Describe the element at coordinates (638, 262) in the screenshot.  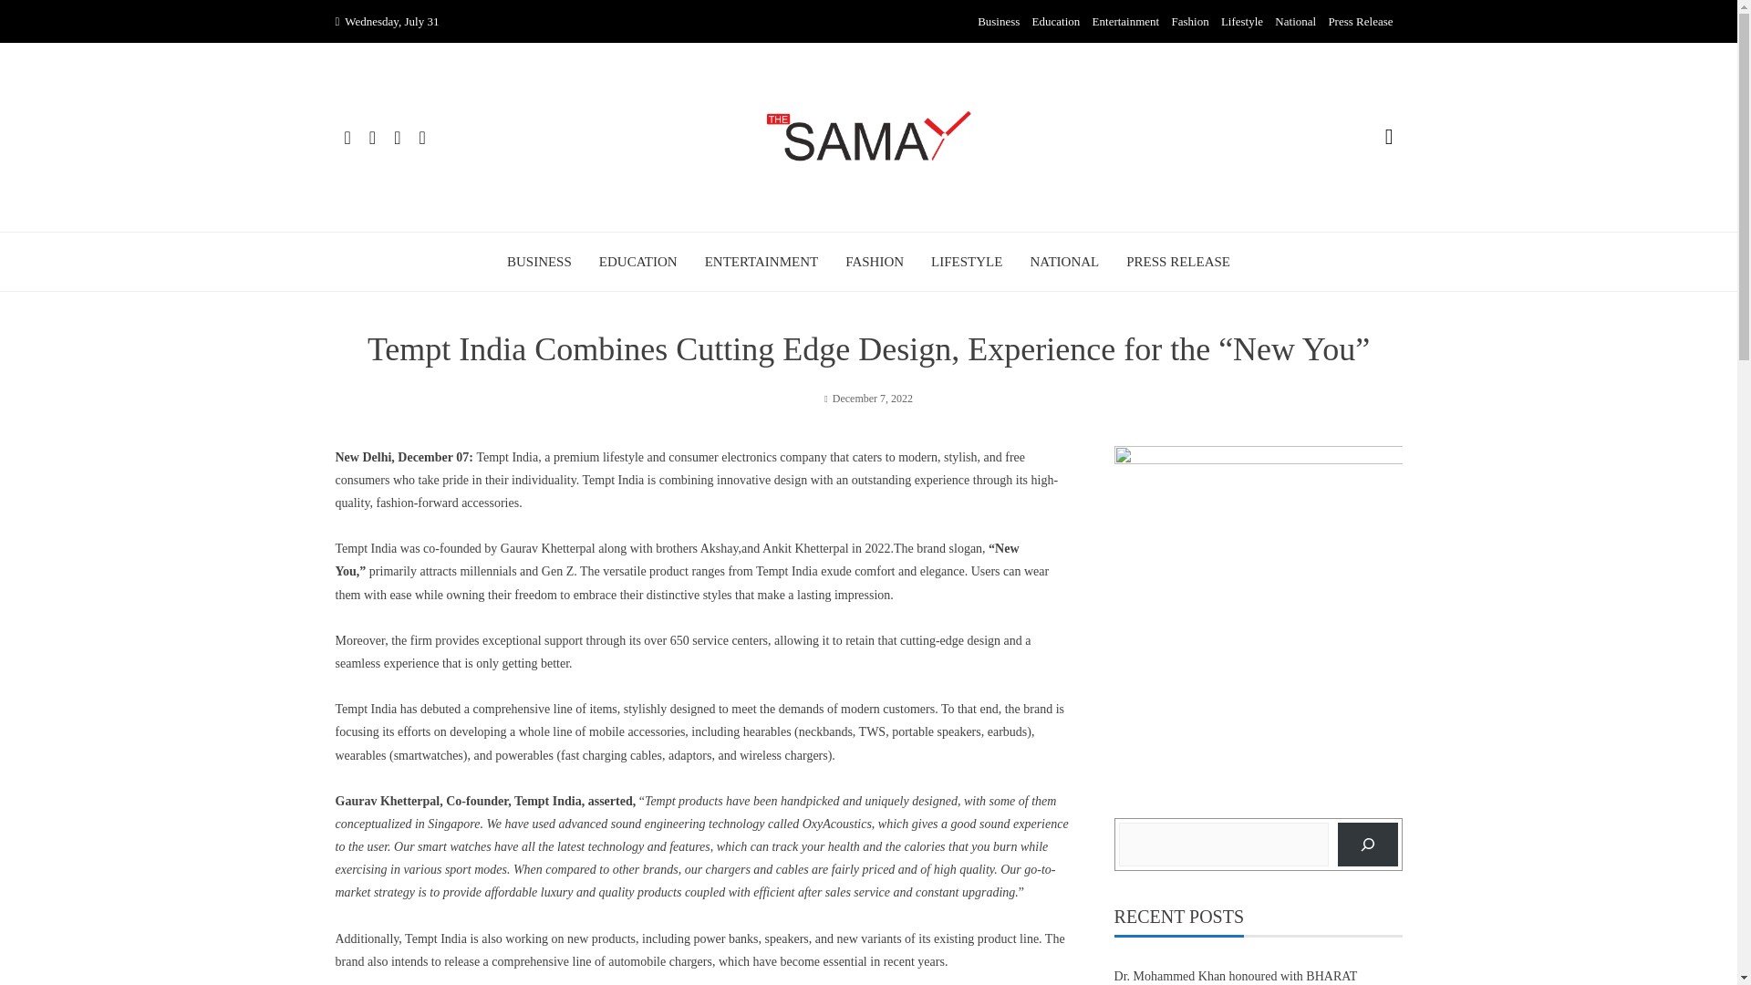
I see `EDUCATION` at that location.